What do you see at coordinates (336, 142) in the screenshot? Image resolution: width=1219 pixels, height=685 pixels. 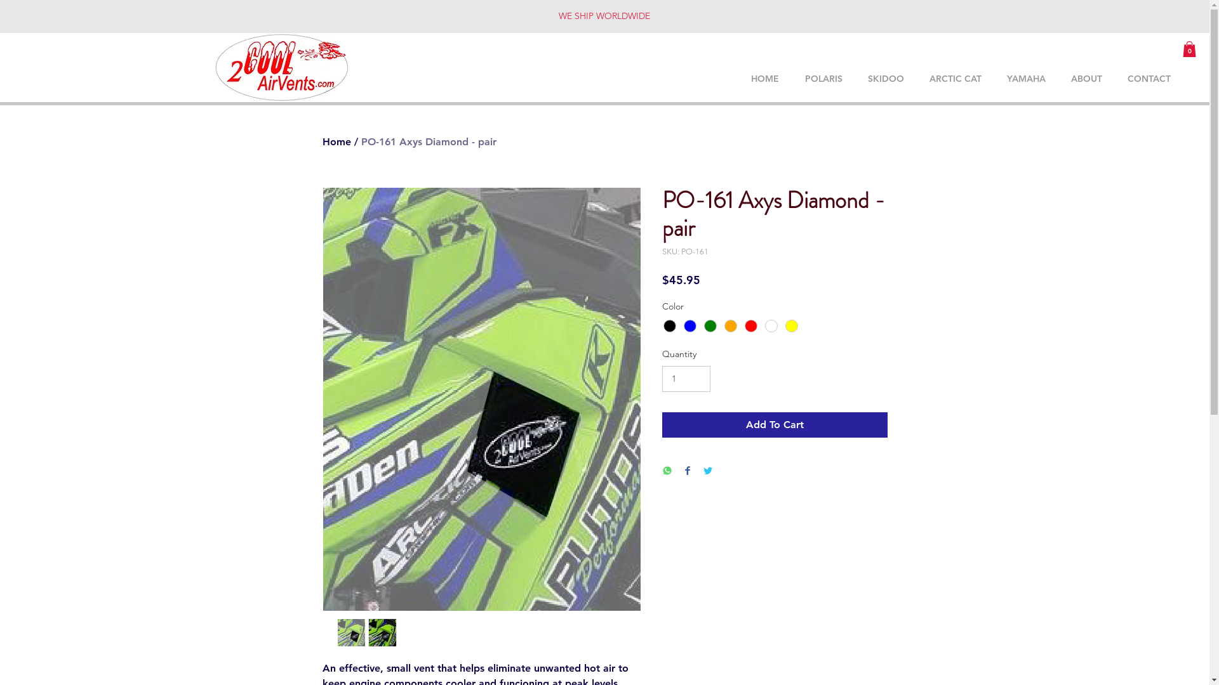 I see `Home` at bounding box center [336, 142].